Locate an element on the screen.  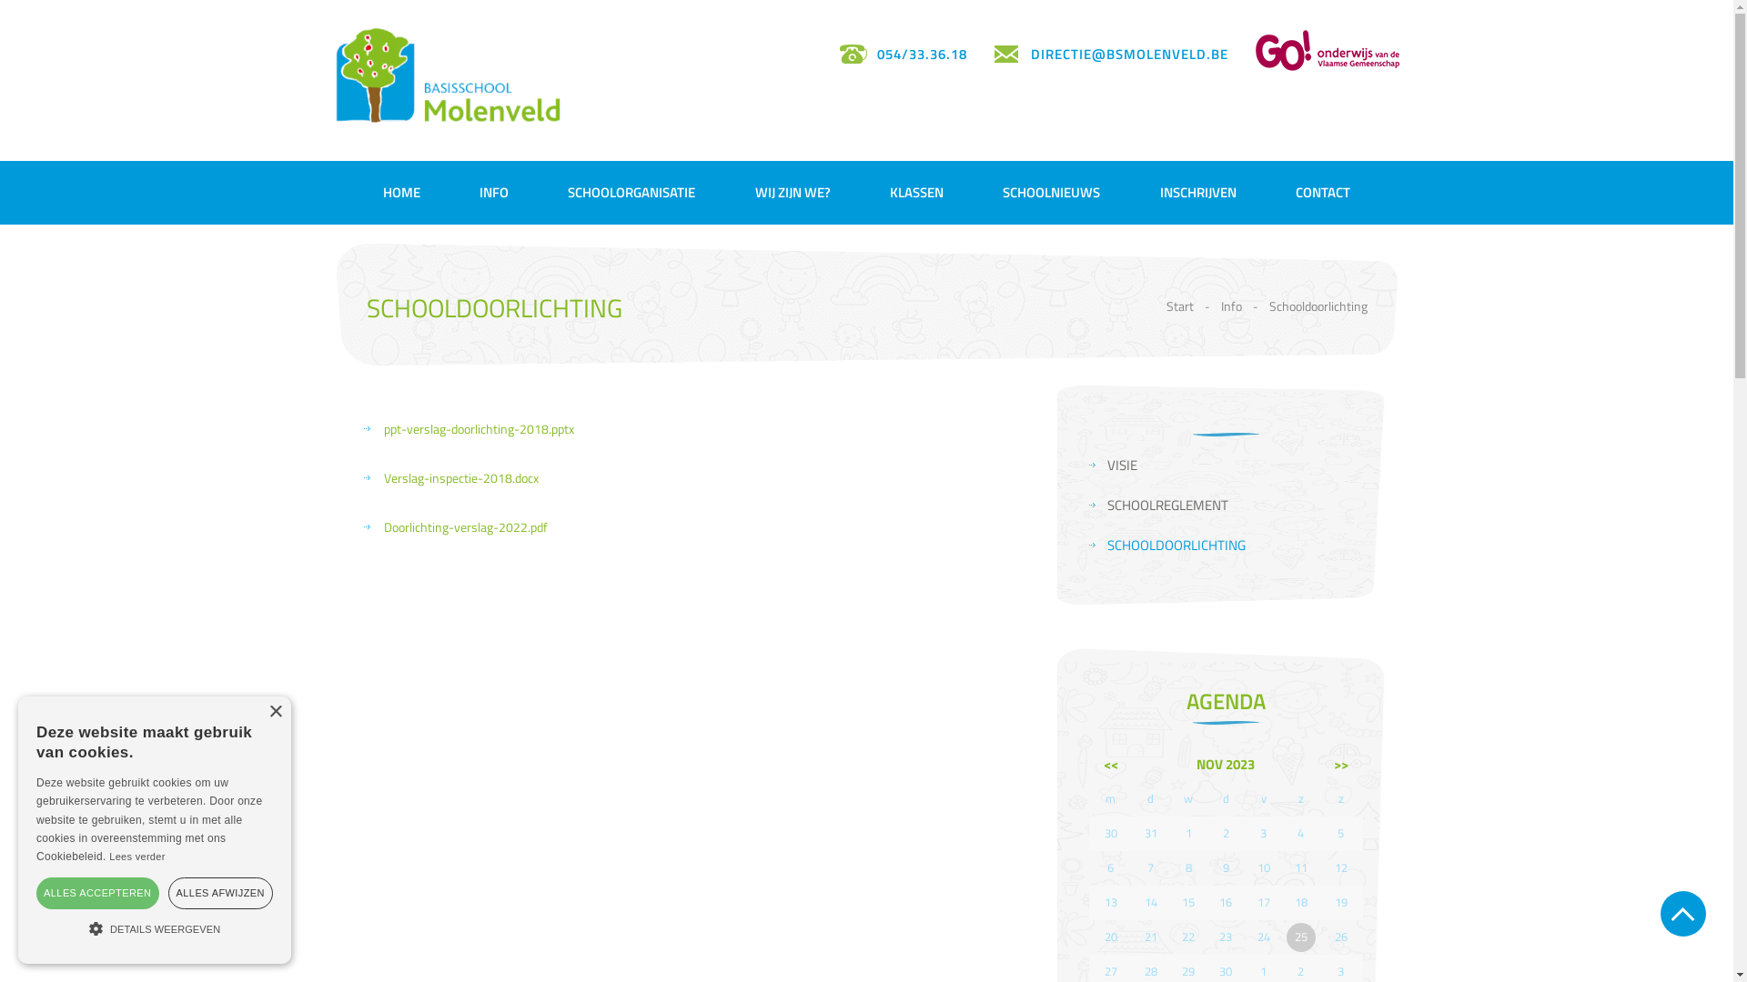
WIJ ZIJN WE? is located at coordinates (793, 193).